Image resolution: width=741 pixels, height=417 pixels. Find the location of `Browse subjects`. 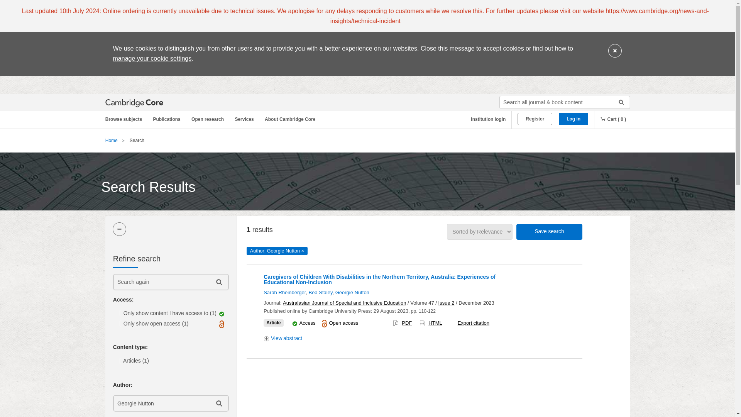

Browse subjects is located at coordinates (127, 119).